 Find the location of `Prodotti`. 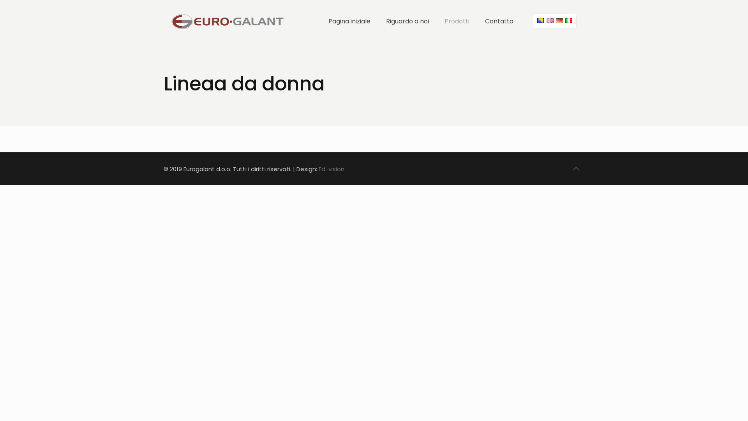

Prodotti is located at coordinates (457, 21).